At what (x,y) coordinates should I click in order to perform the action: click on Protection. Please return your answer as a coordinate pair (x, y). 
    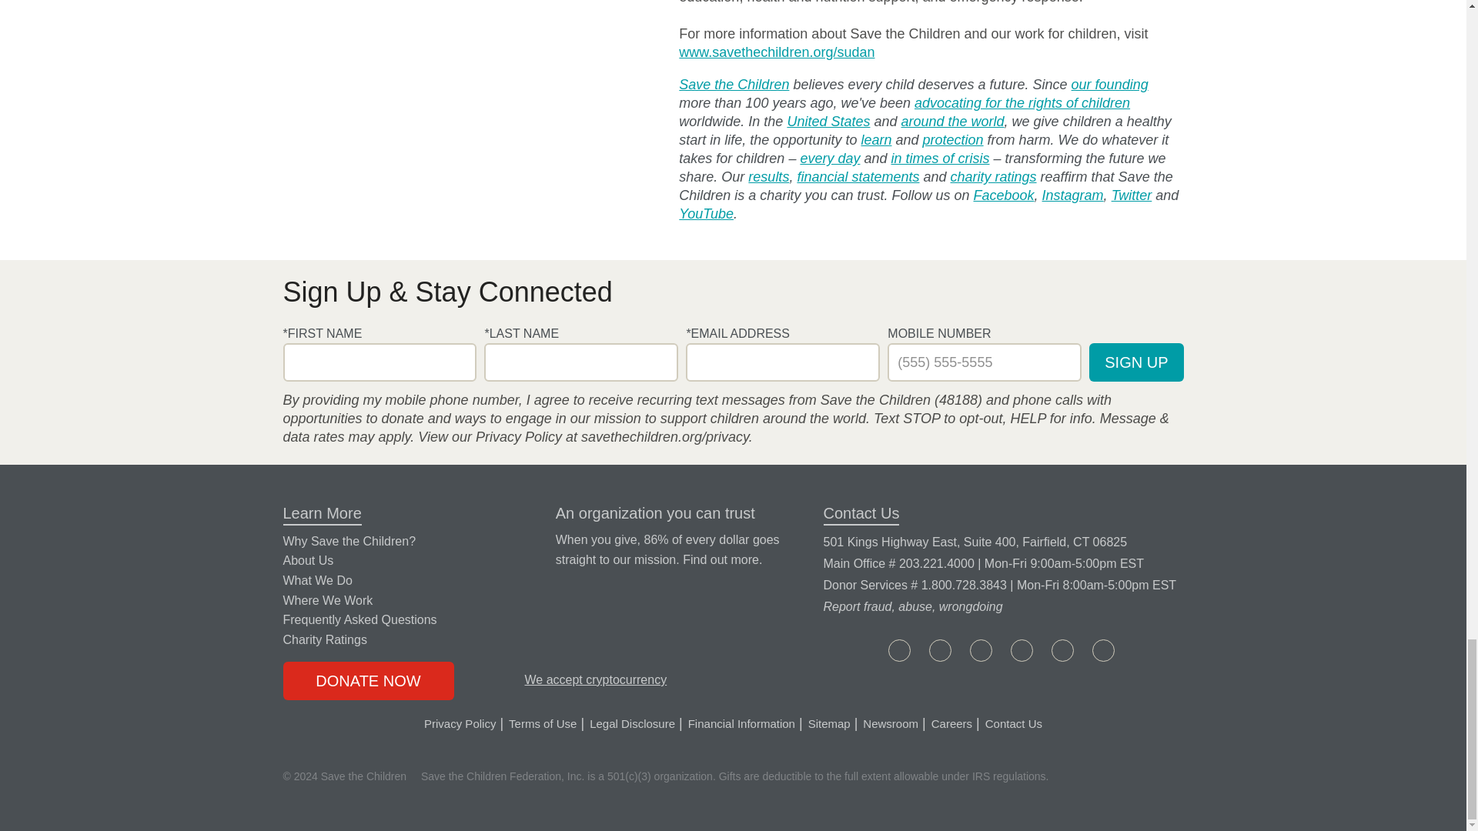
    Looking at the image, I should click on (953, 140).